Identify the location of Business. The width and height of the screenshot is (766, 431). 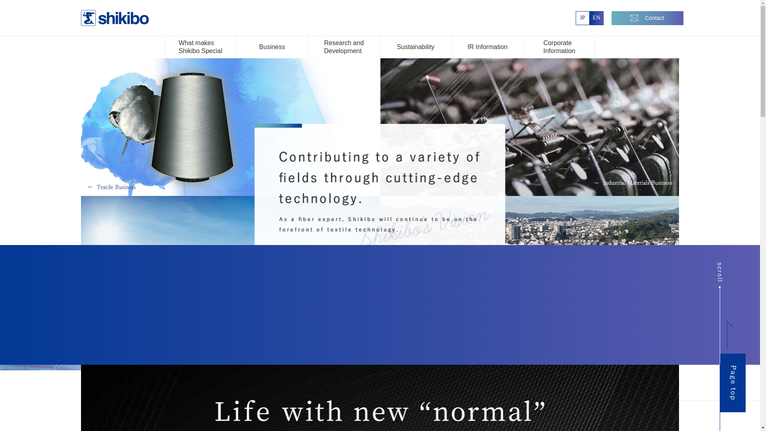
(488, 46).